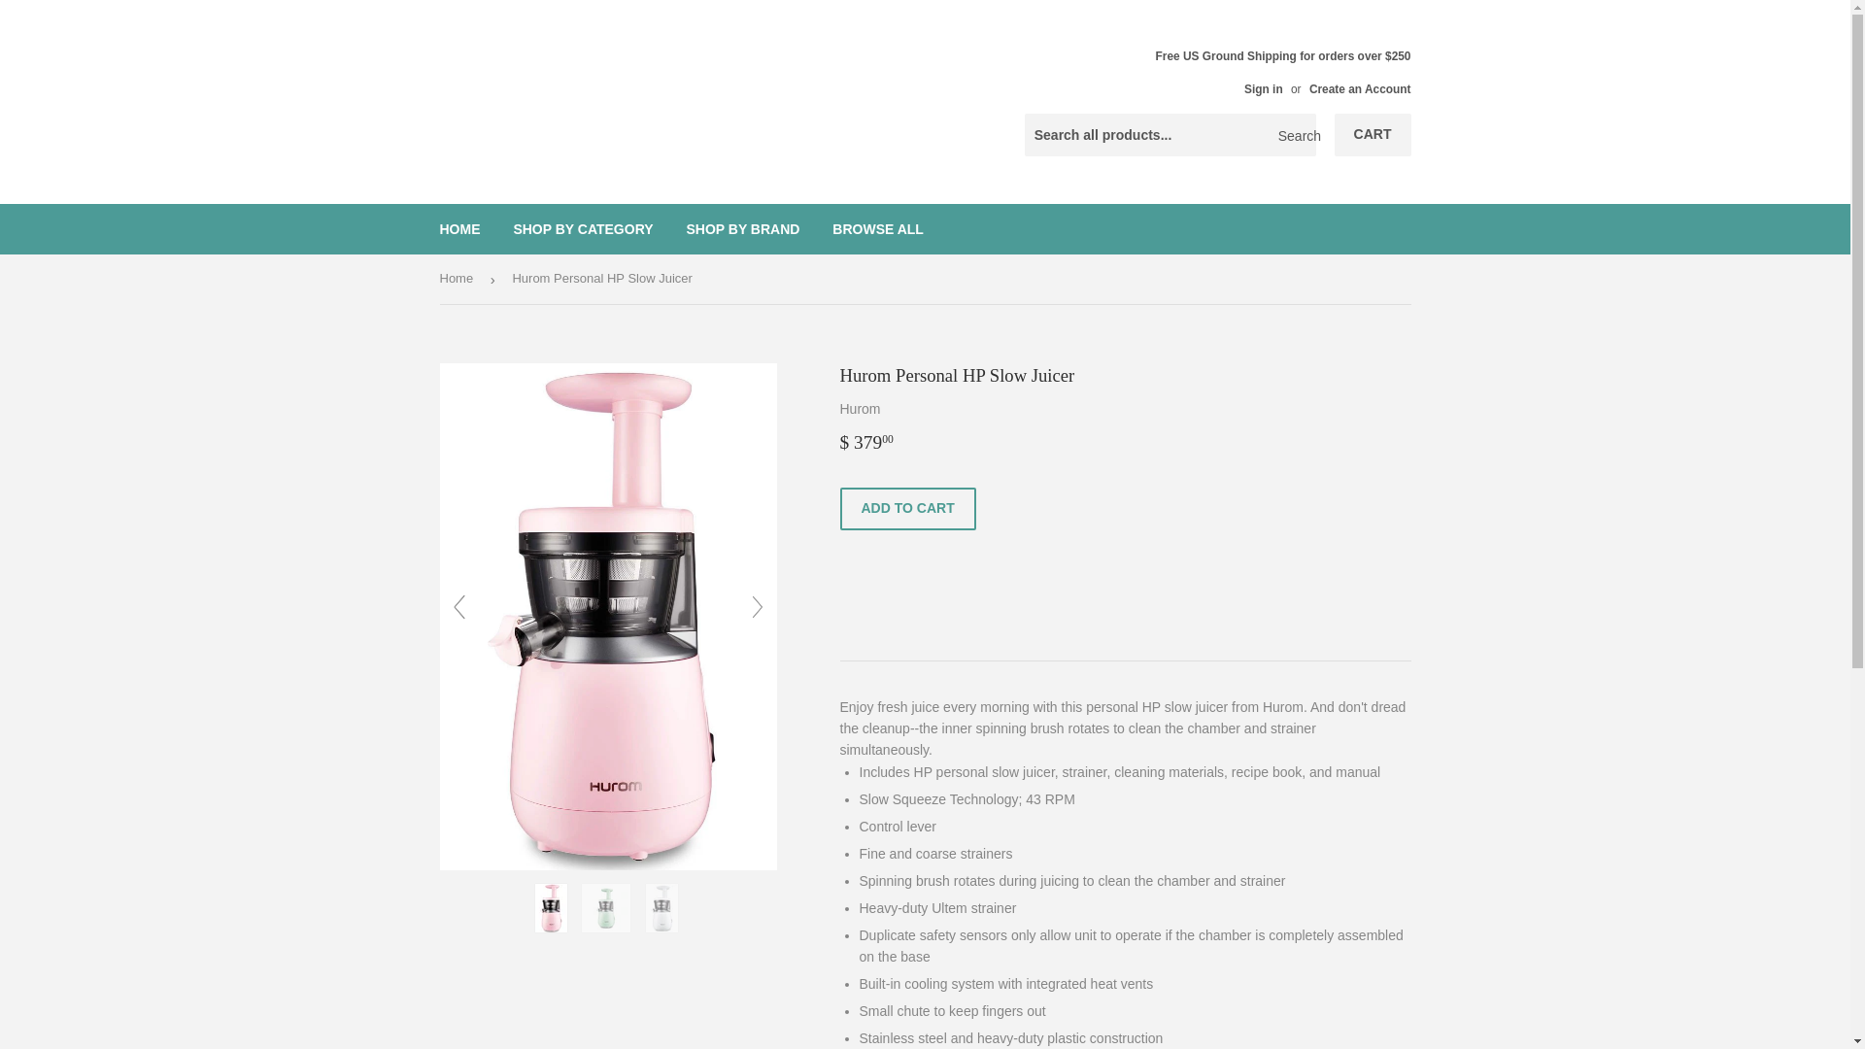 Image resolution: width=1865 pixels, height=1049 pixels. Describe the element at coordinates (608, 864) in the screenshot. I see `Hurom Personal HP Slow Juicer` at that location.